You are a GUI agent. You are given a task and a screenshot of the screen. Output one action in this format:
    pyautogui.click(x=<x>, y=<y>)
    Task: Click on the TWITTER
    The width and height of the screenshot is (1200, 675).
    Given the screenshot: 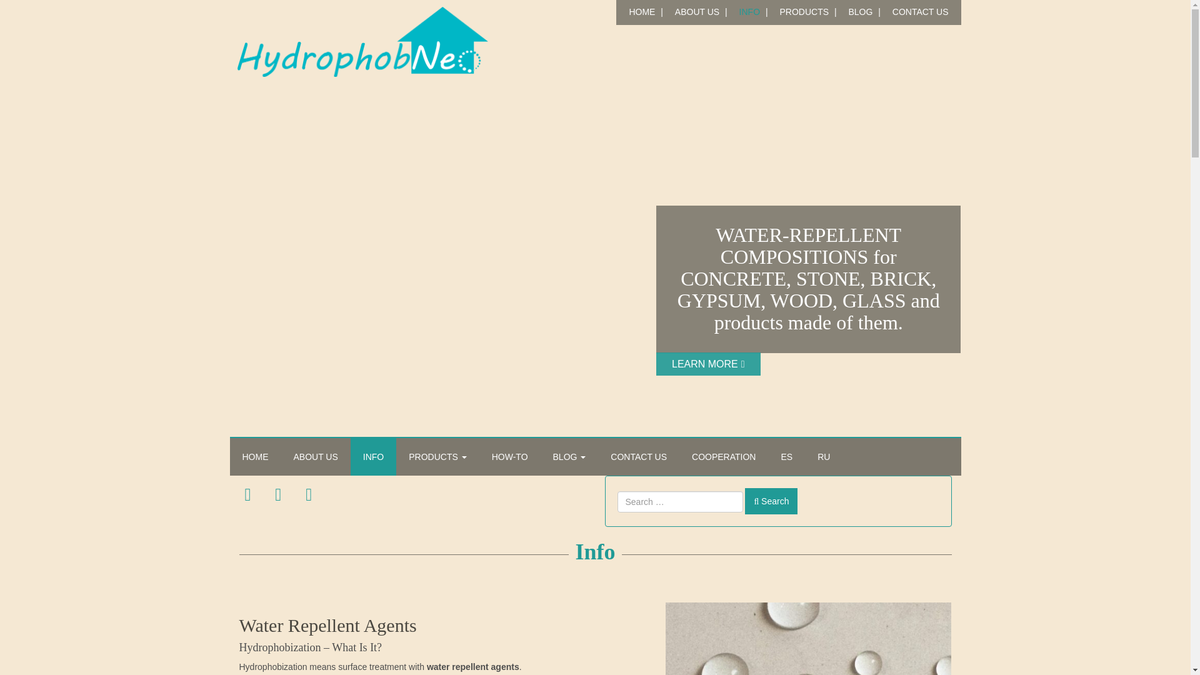 What is the action you would take?
    pyautogui.click(x=309, y=494)
    